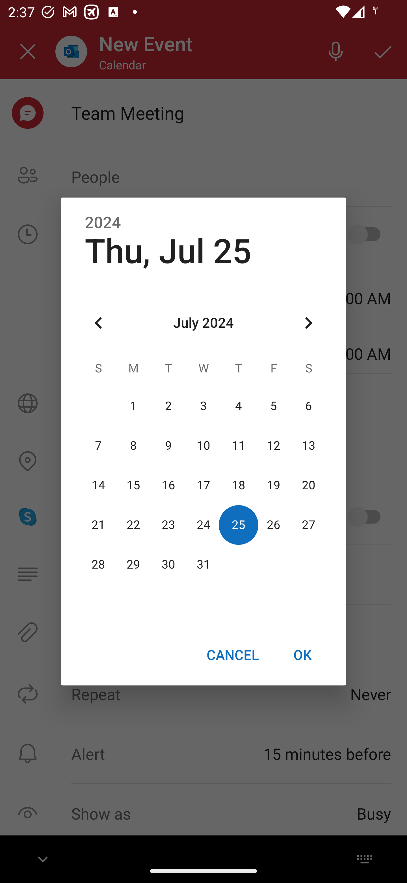 The image size is (407, 883). I want to click on 21 21 July 2024, so click(98, 525).